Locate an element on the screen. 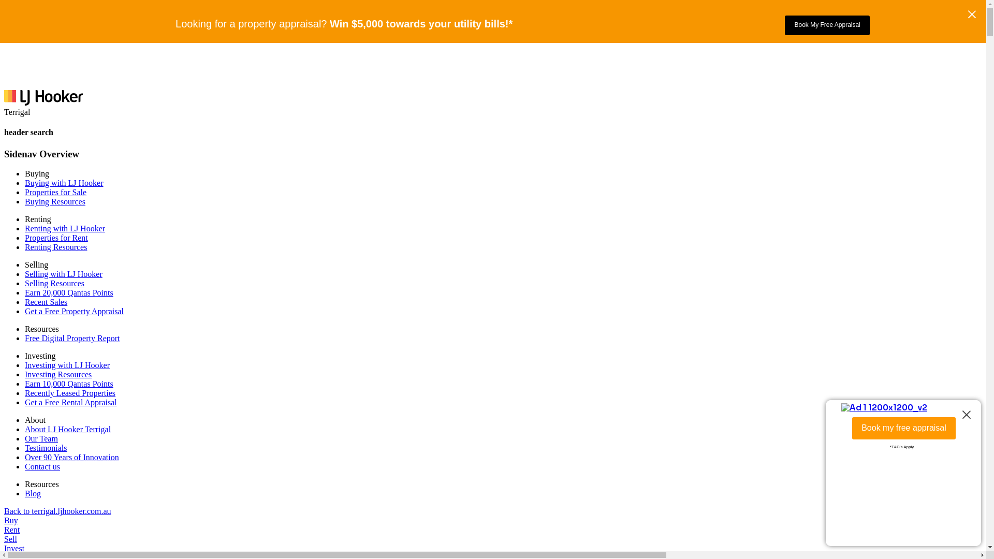  Renting with LJ Hooker is located at coordinates (65, 229).